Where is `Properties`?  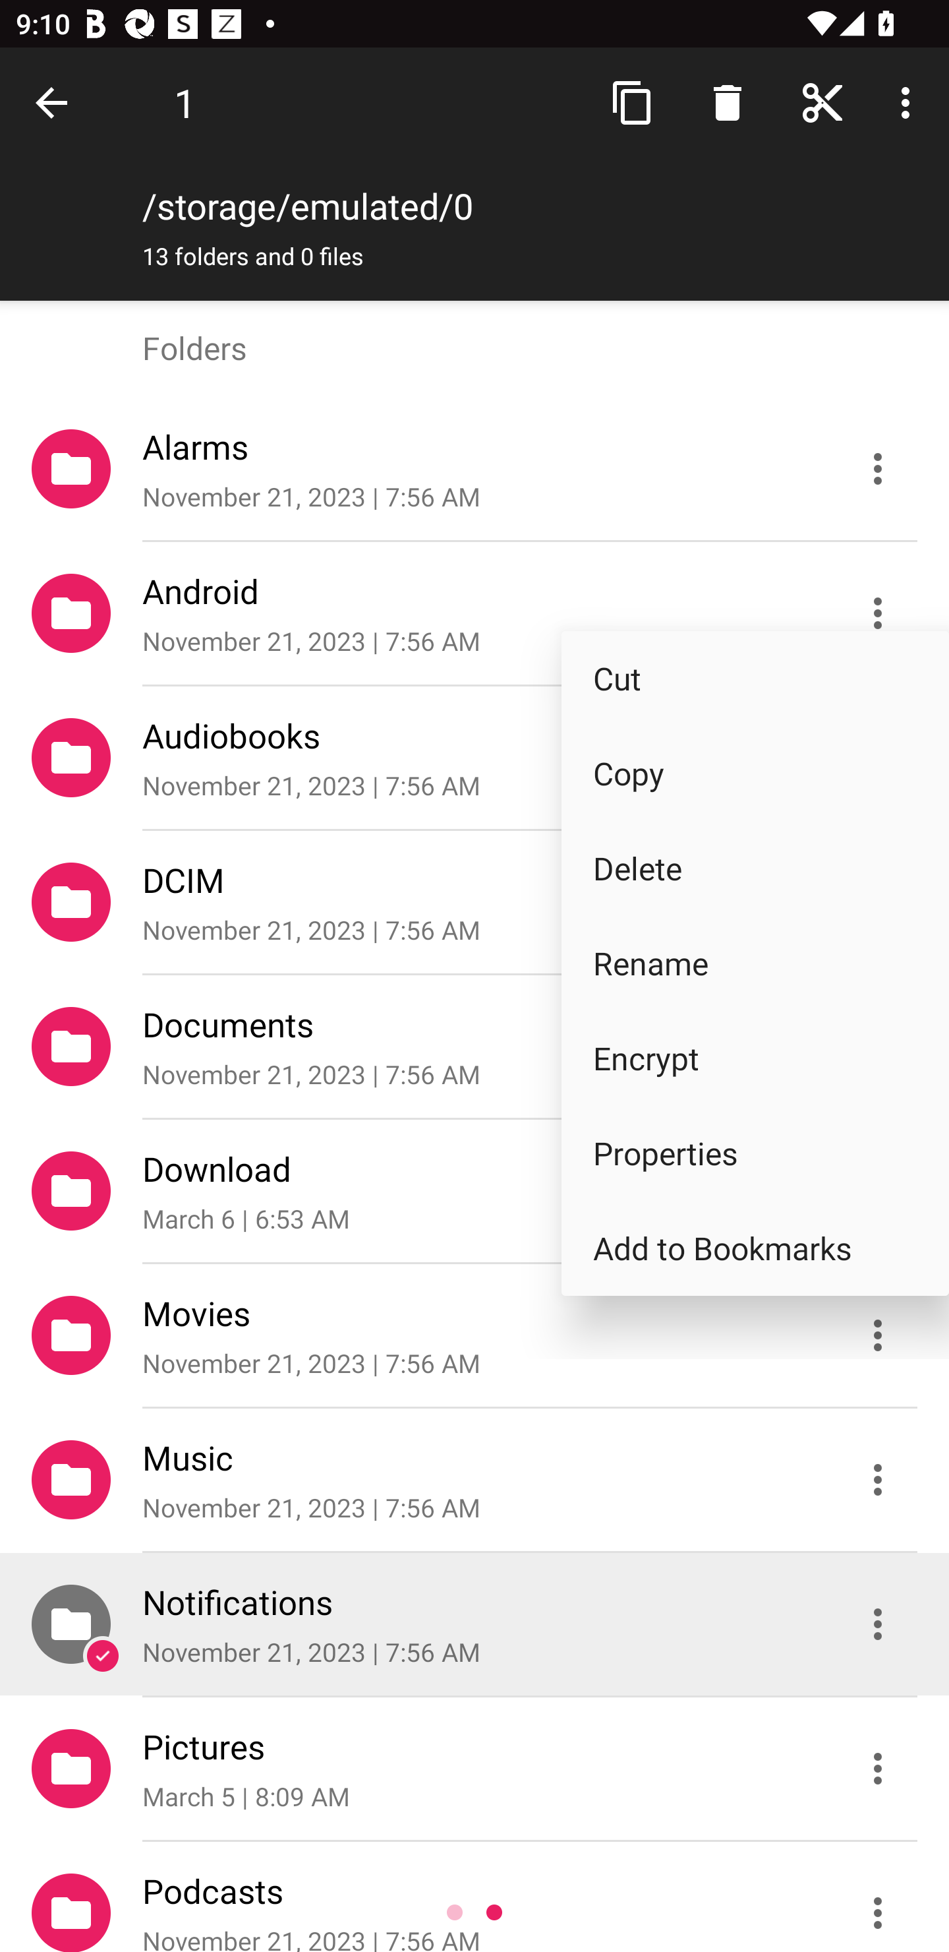 Properties is located at coordinates (755, 1153).